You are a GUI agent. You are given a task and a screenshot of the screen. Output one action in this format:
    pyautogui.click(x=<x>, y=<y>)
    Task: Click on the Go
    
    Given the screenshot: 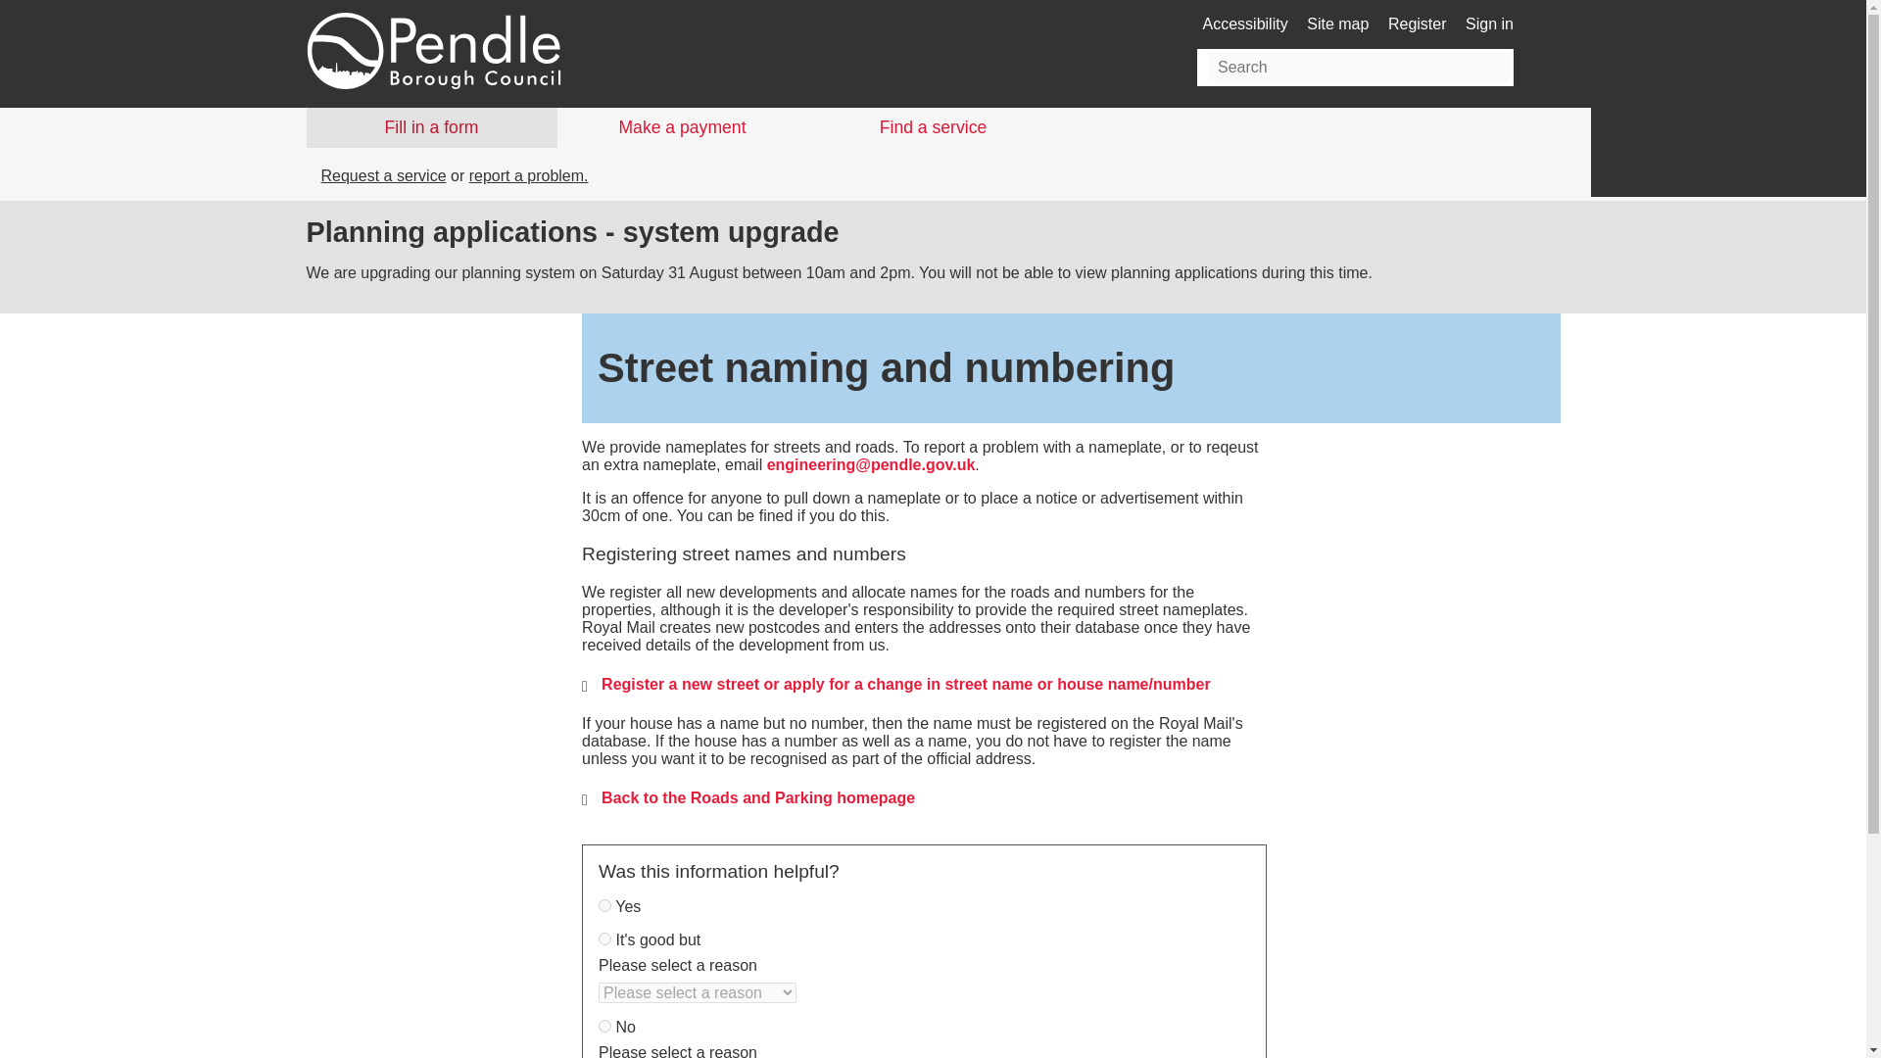 What is the action you would take?
    pyautogui.click(x=1485, y=68)
    